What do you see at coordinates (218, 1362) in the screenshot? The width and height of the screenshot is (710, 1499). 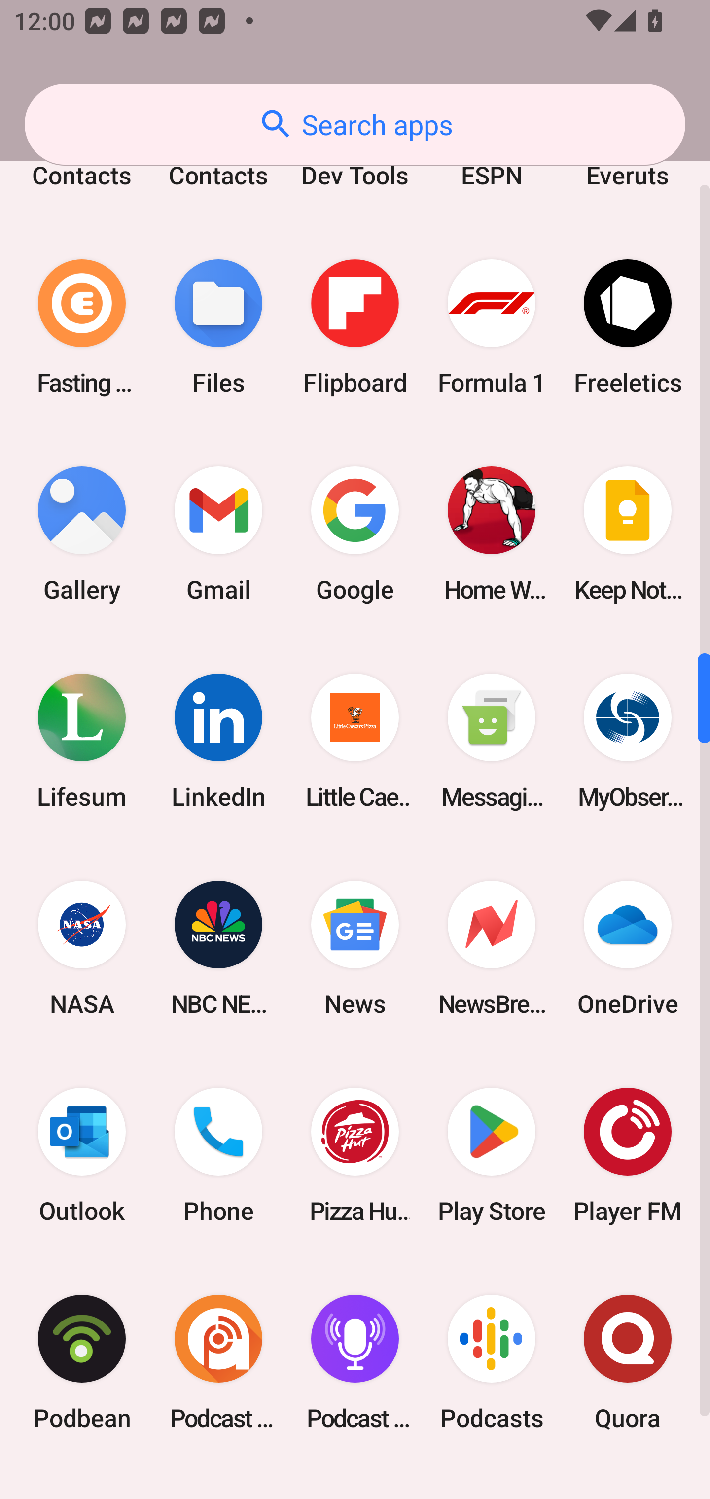 I see `Podcast Addict` at bounding box center [218, 1362].